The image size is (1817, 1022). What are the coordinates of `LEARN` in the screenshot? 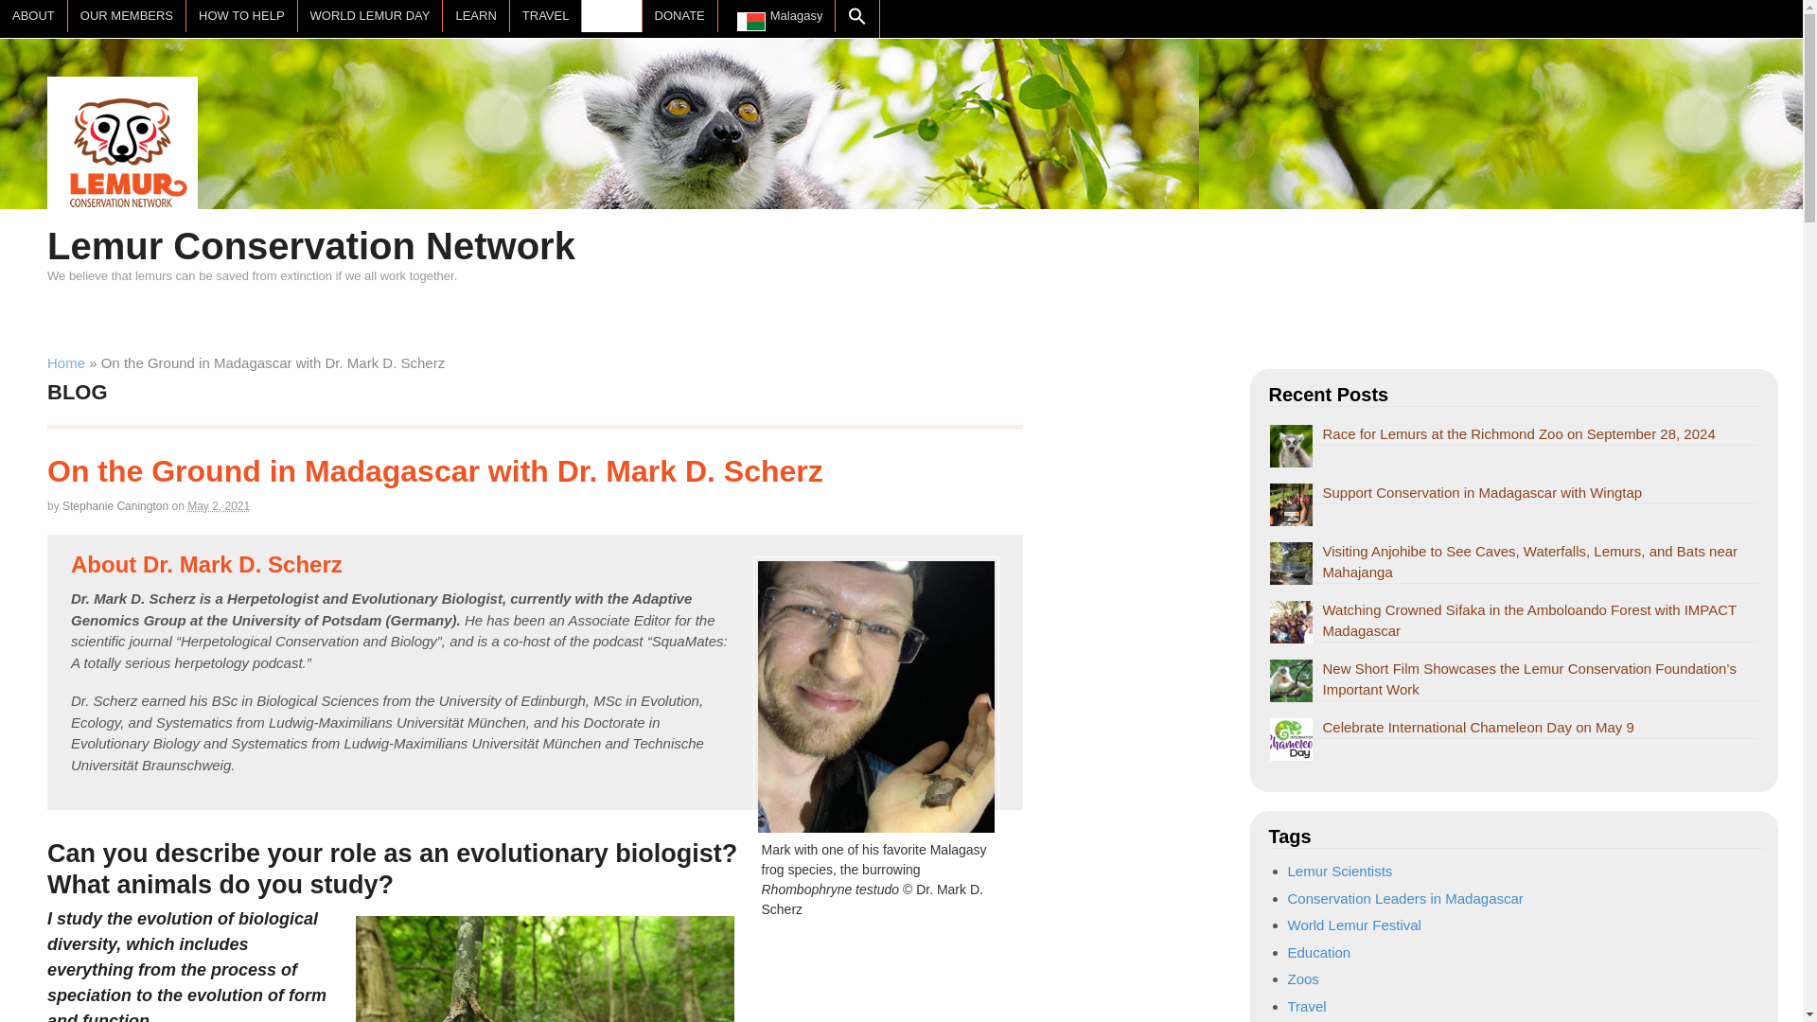 It's located at (475, 15).